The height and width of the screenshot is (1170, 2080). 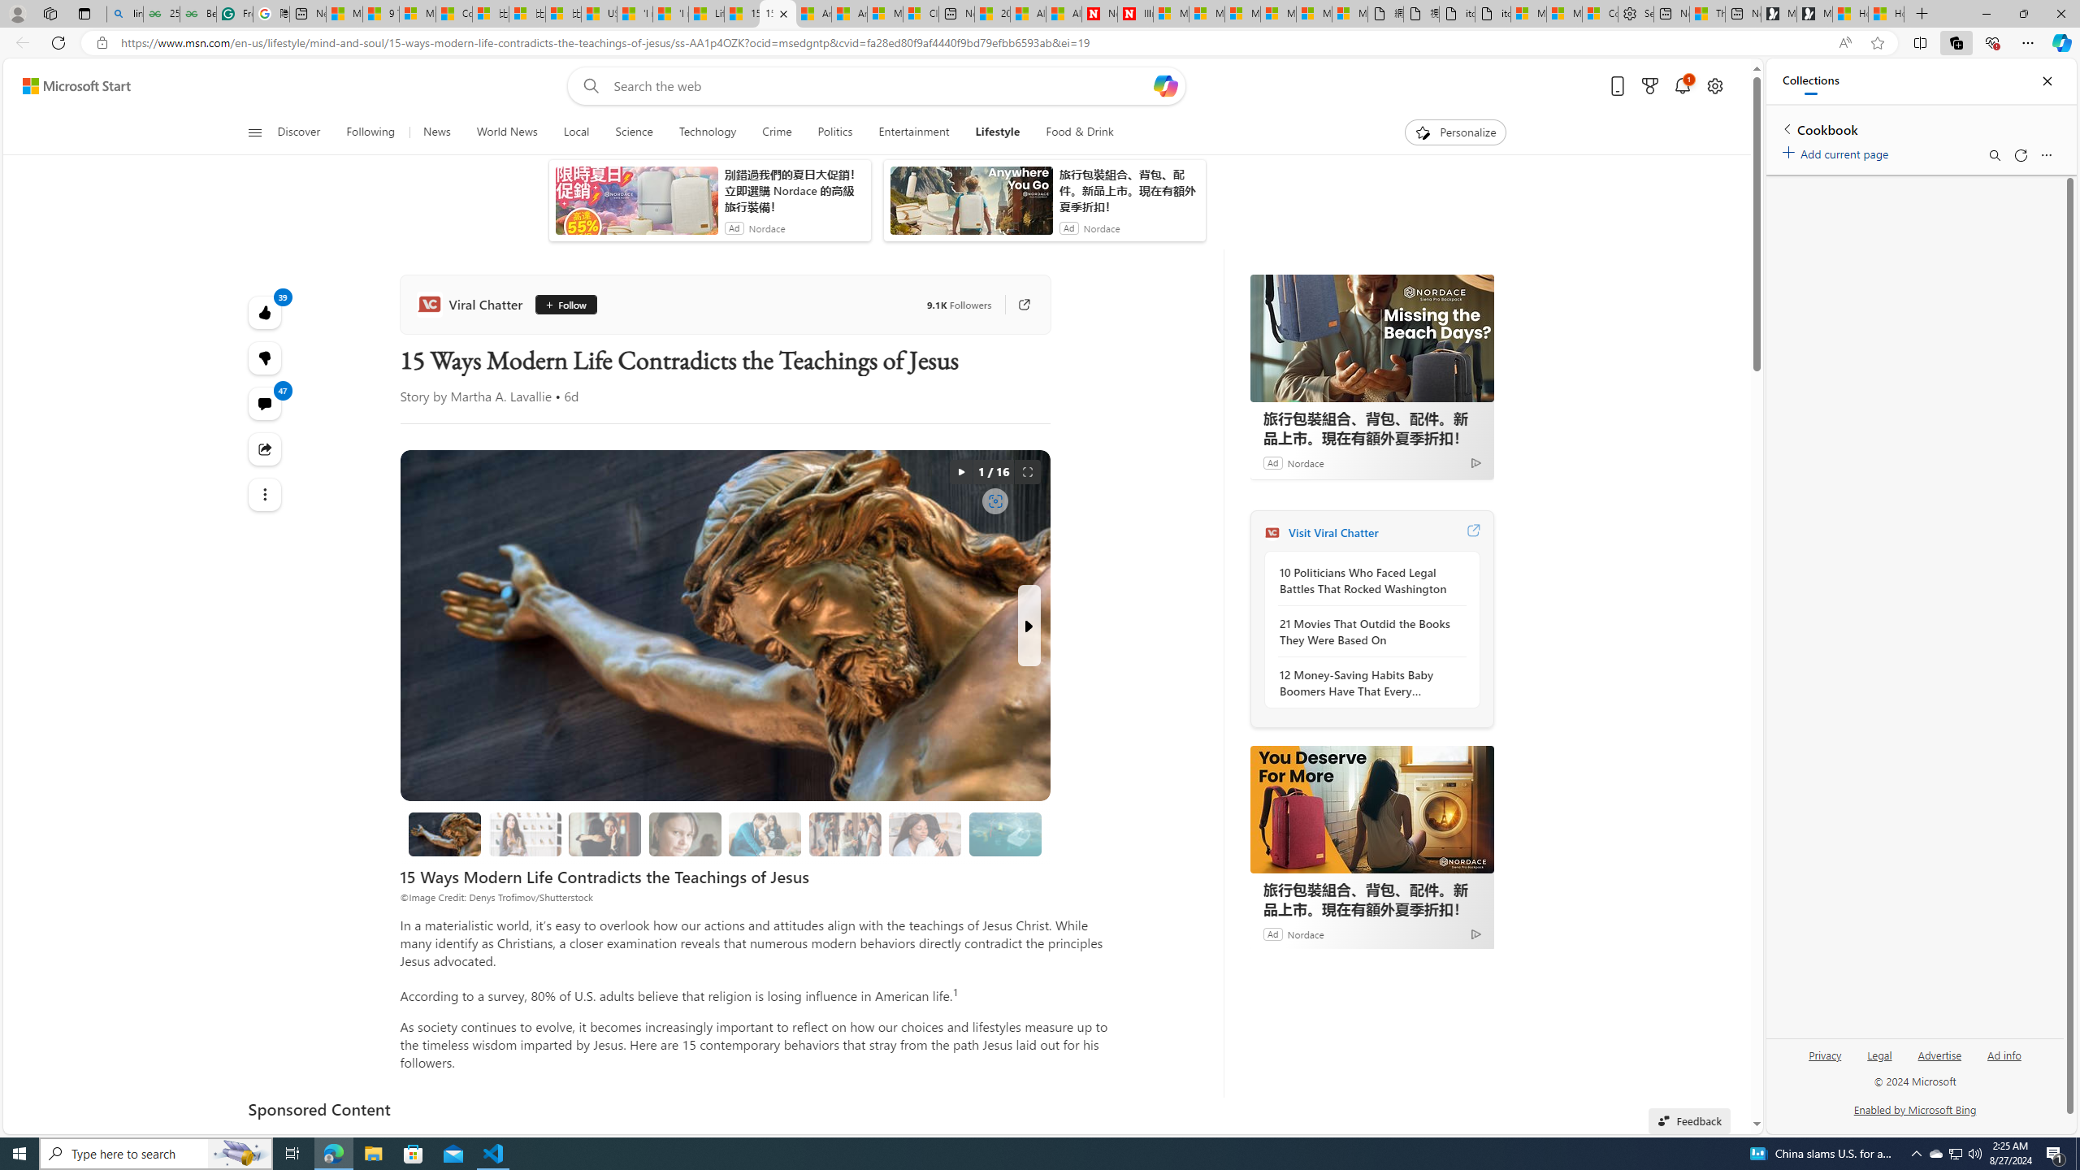 I want to click on autorotate button, so click(x=960, y=471).